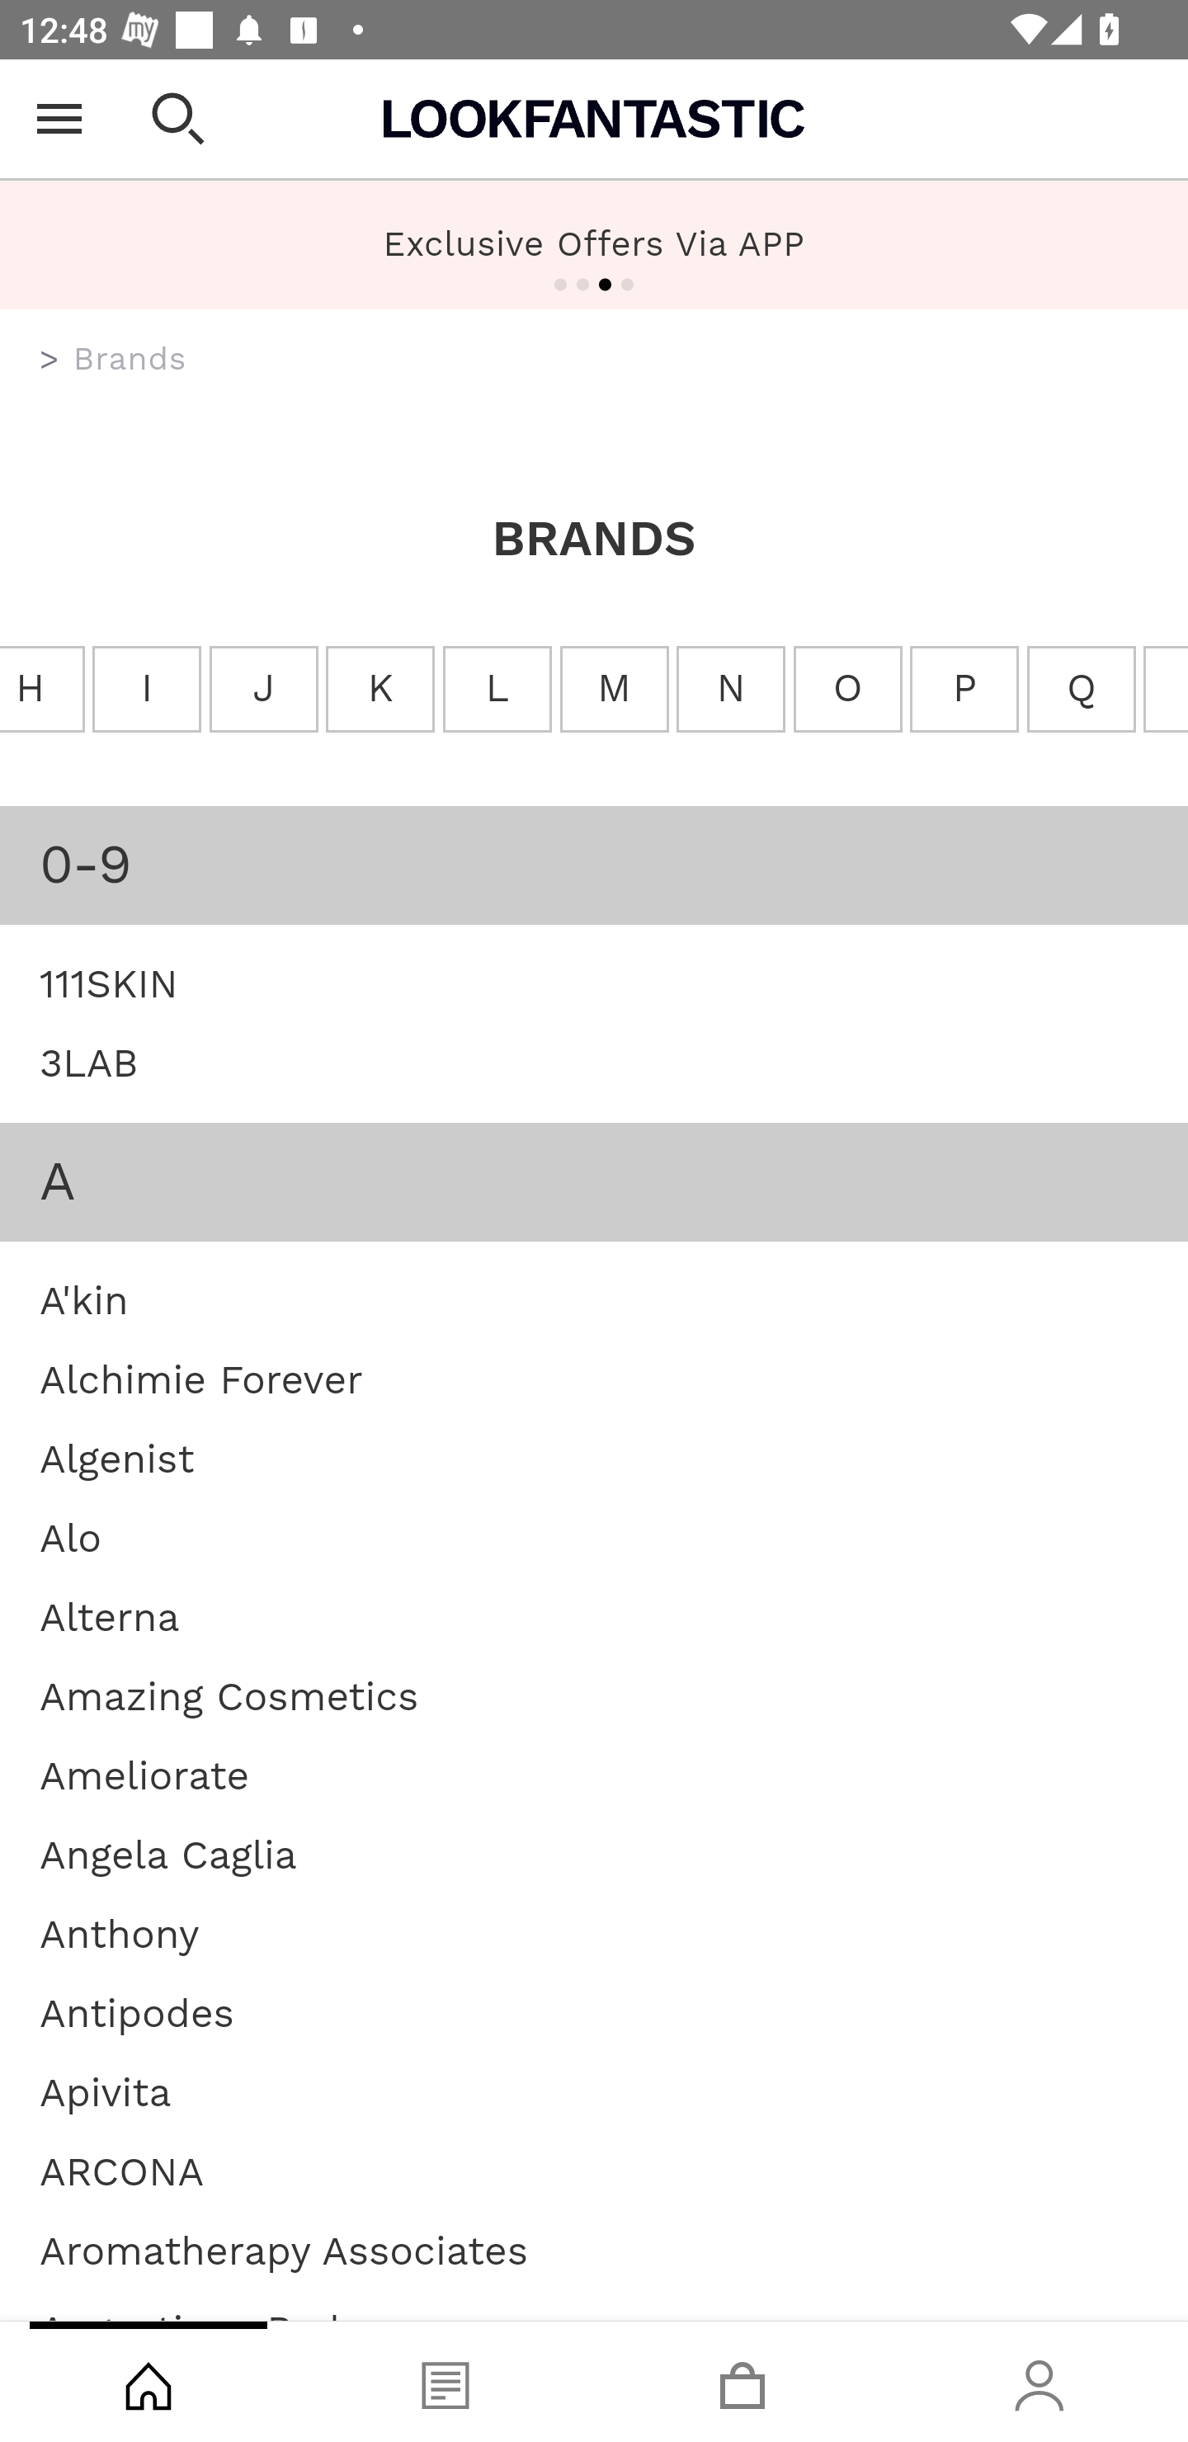  I want to click on Ameliorate, so click(144, 1775).